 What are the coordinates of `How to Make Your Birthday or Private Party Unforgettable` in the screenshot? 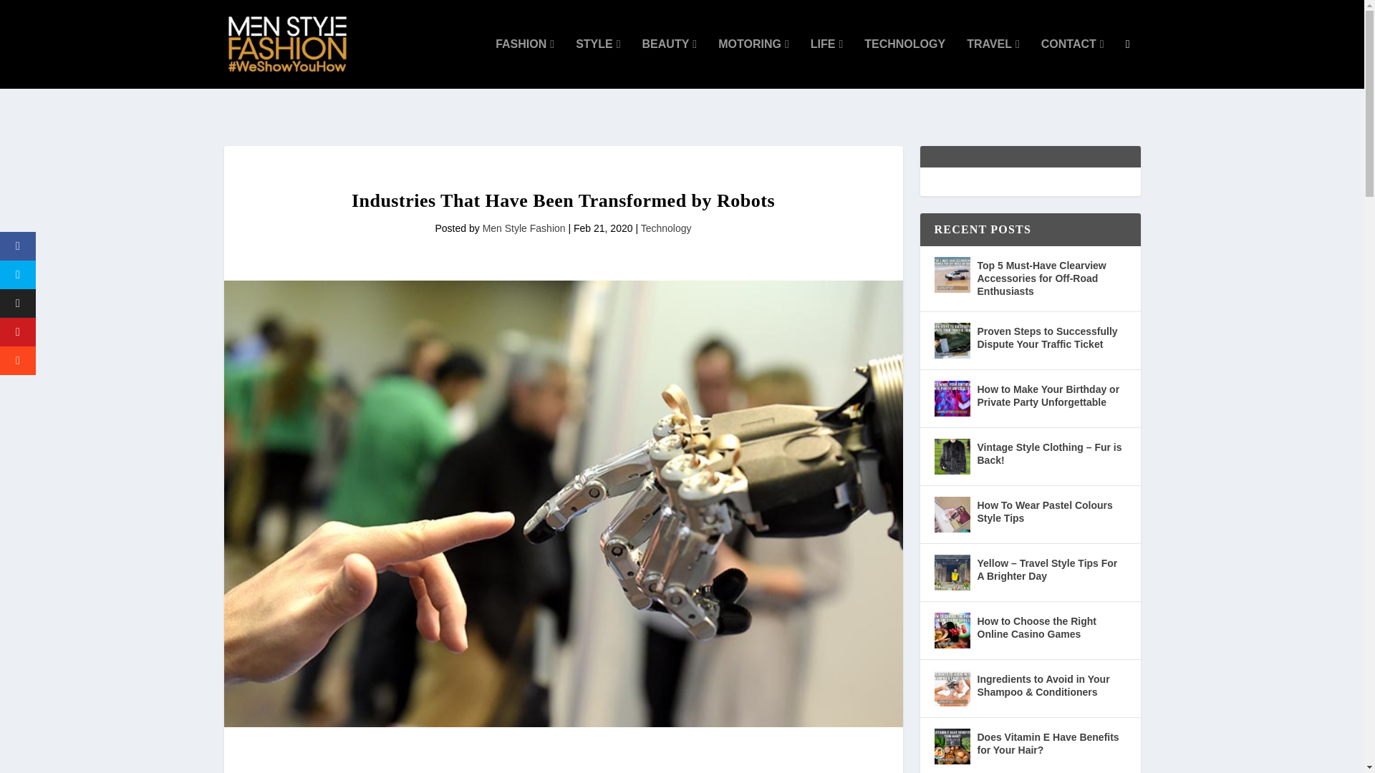 It's located at (951, 399).